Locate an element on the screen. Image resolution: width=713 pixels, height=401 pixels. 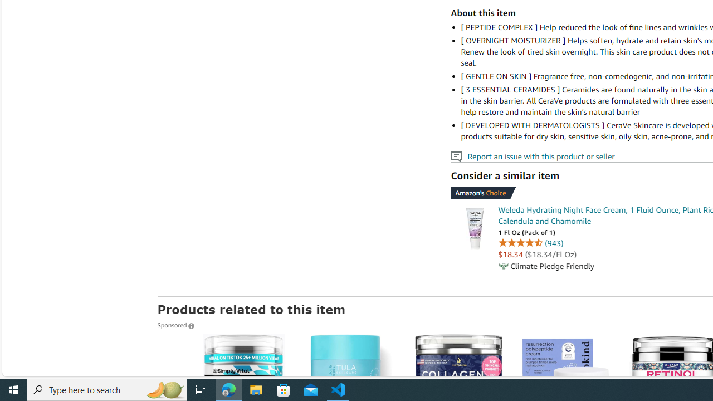
Climate Pledge Friendly is located at coordinates (502, 266).